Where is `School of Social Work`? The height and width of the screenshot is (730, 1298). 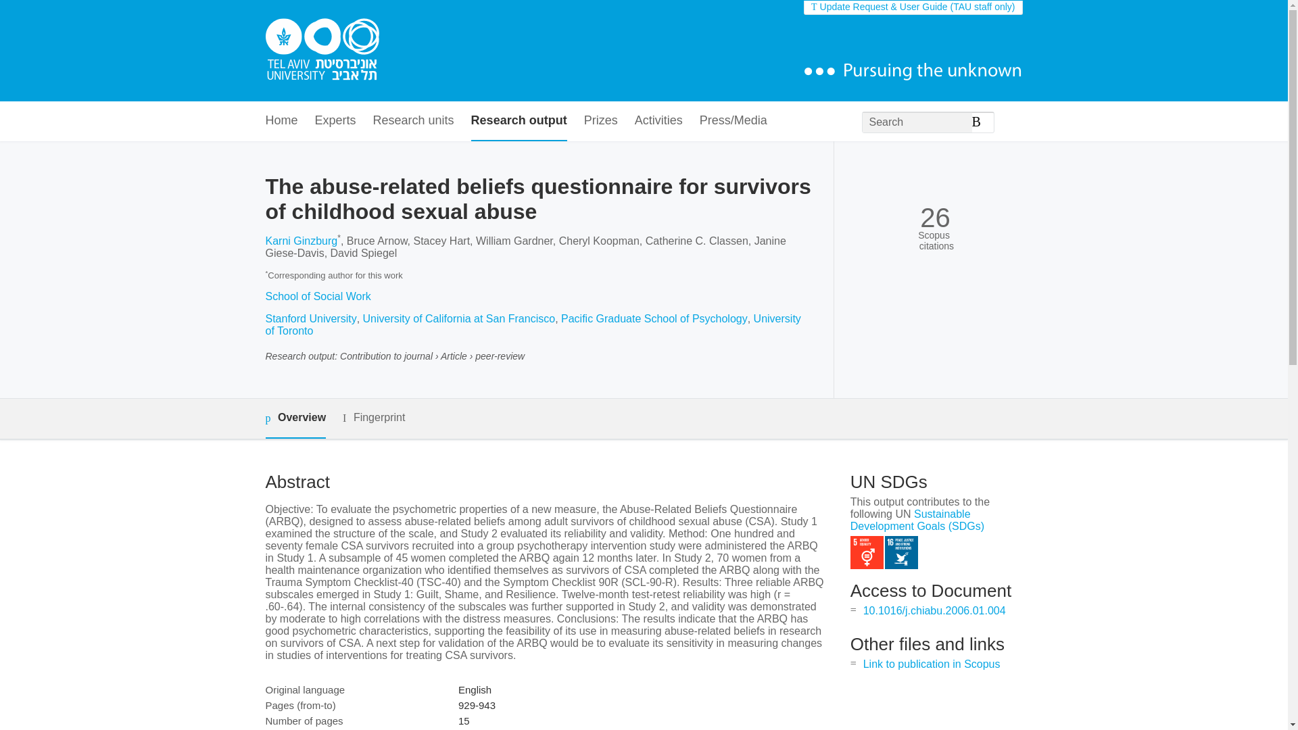 School of Social Work is located at coordinates (317, 296).